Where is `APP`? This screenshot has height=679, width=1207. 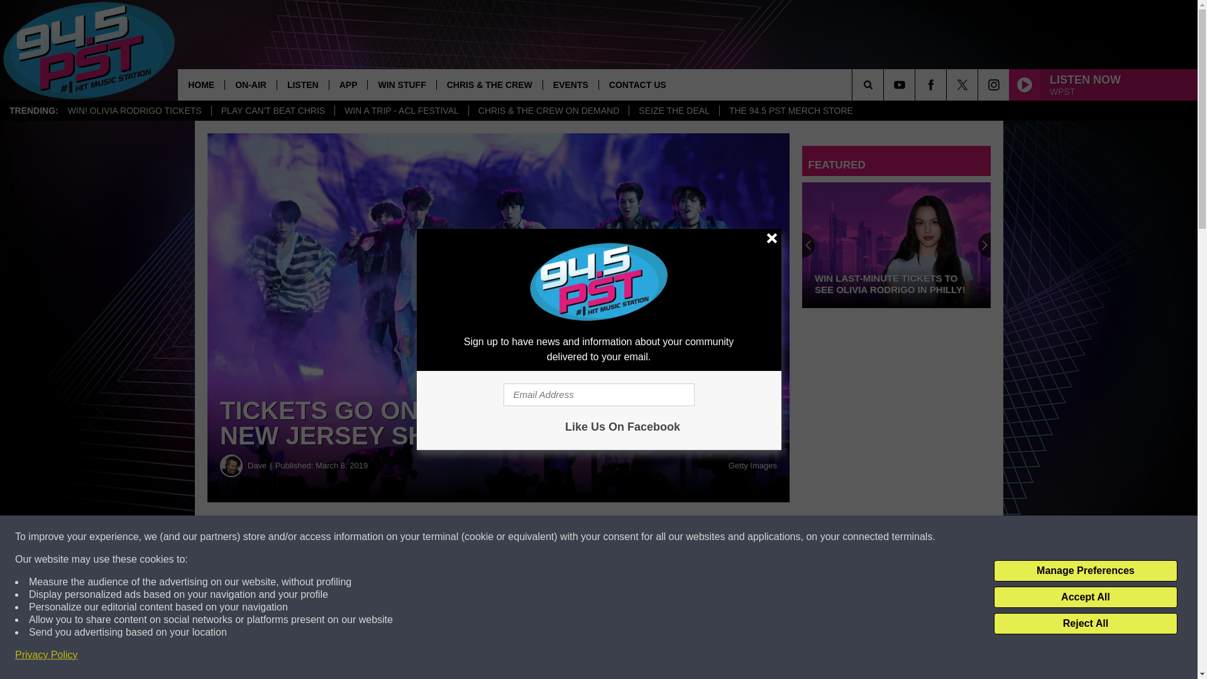
APP is located at coordinates (348, 84).